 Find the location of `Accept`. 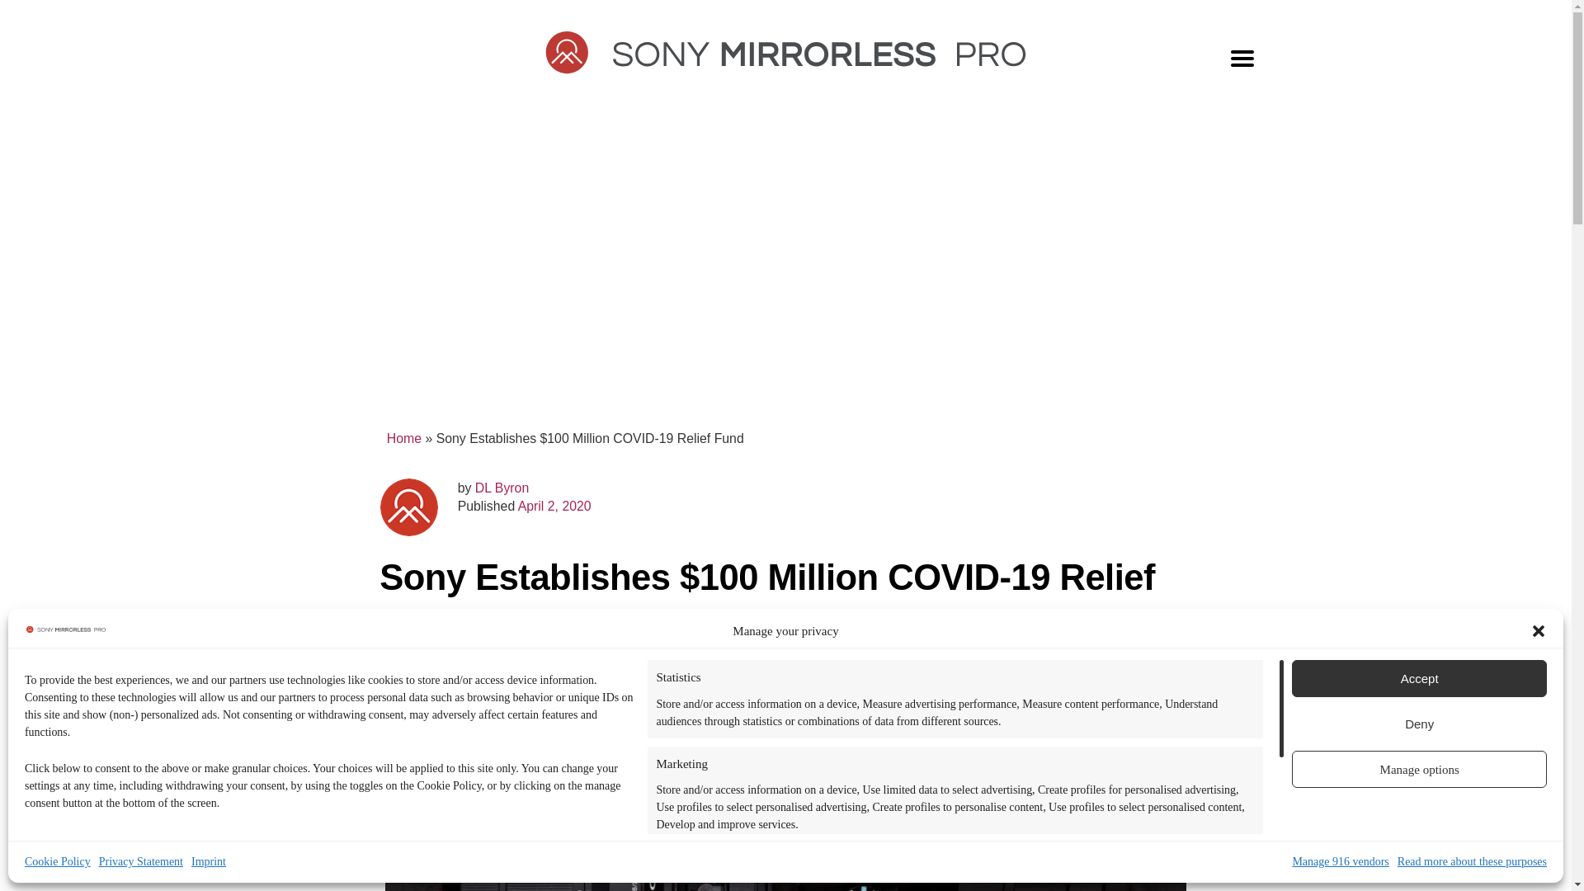

Accept is located at coordinates (1419, 678).